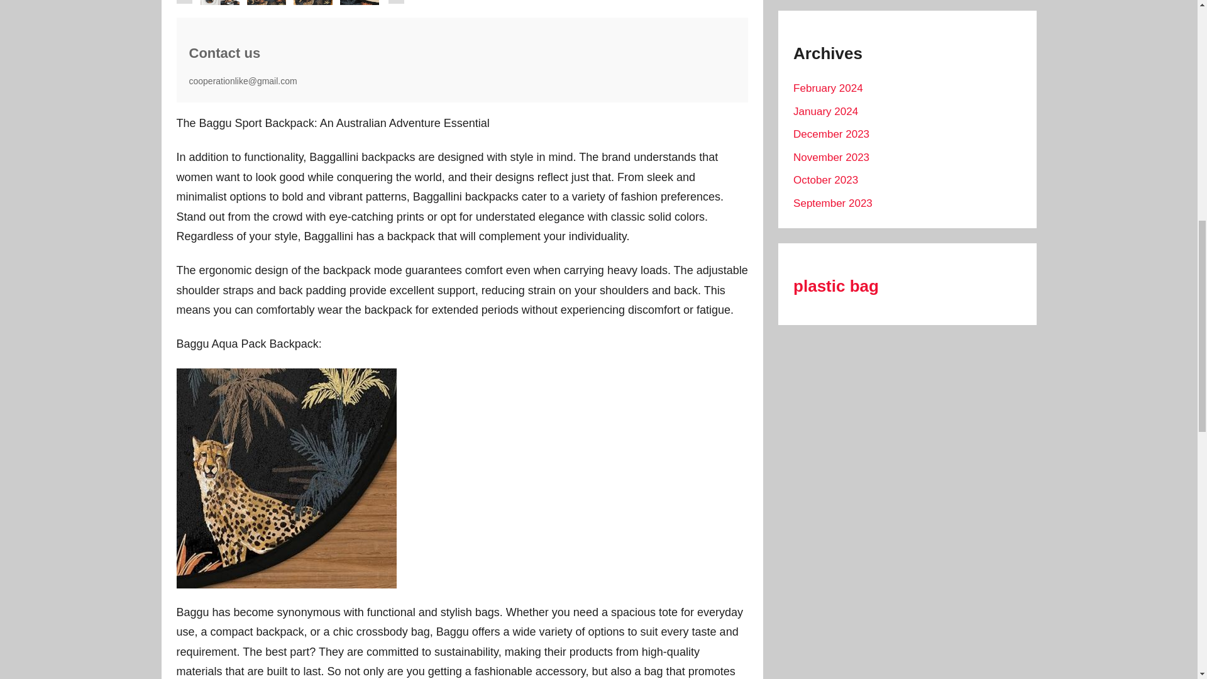  I want to click on January 2024, so click(825, 111).